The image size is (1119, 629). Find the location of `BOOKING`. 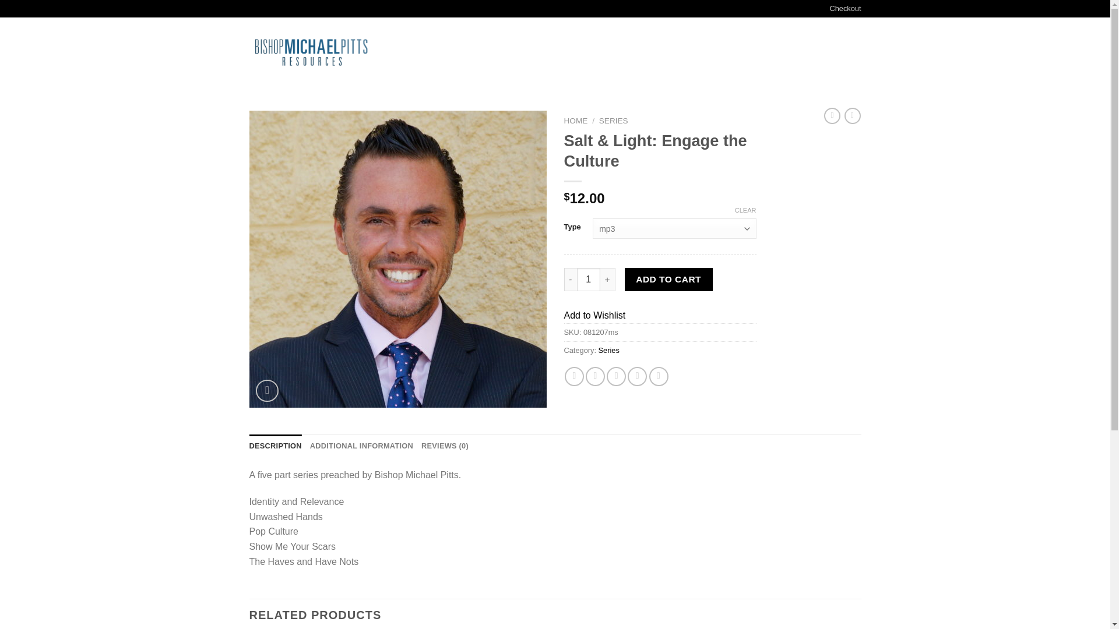

BOOKING is located at coordinates (525, 52).